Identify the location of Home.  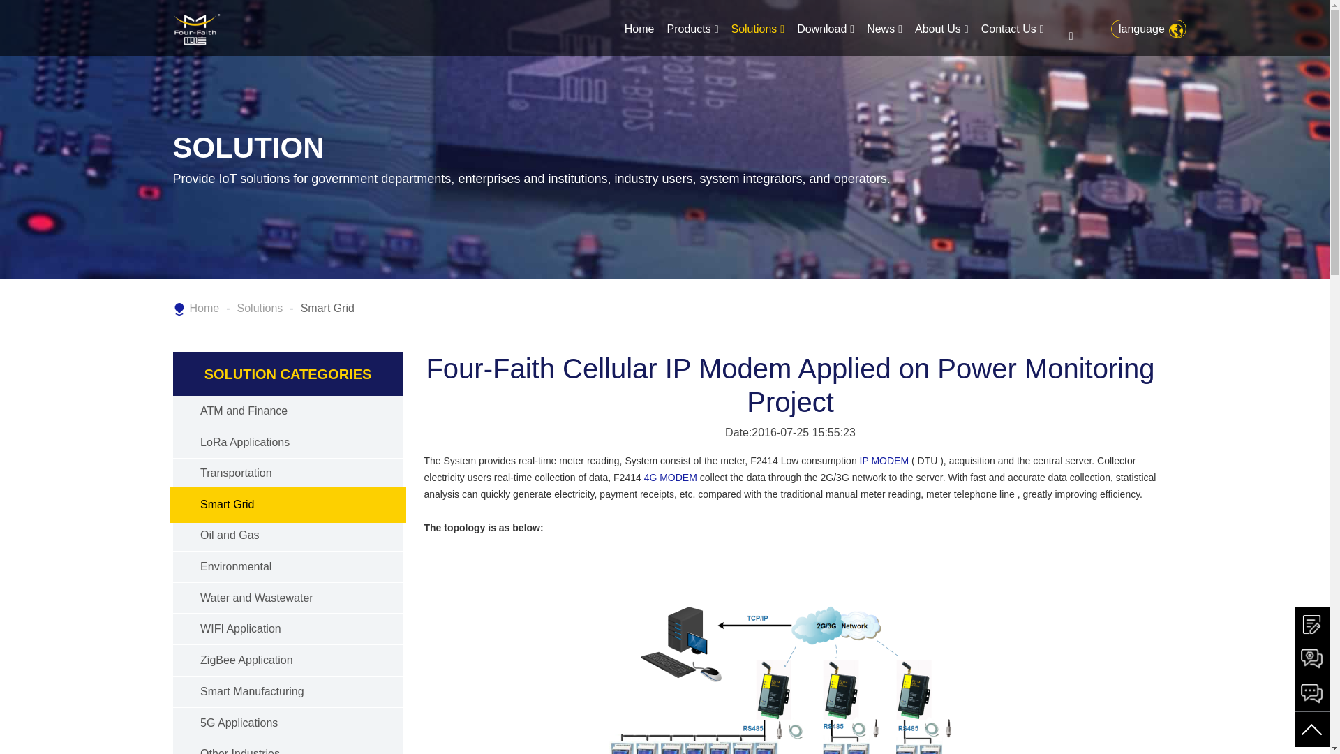
(639, 29).